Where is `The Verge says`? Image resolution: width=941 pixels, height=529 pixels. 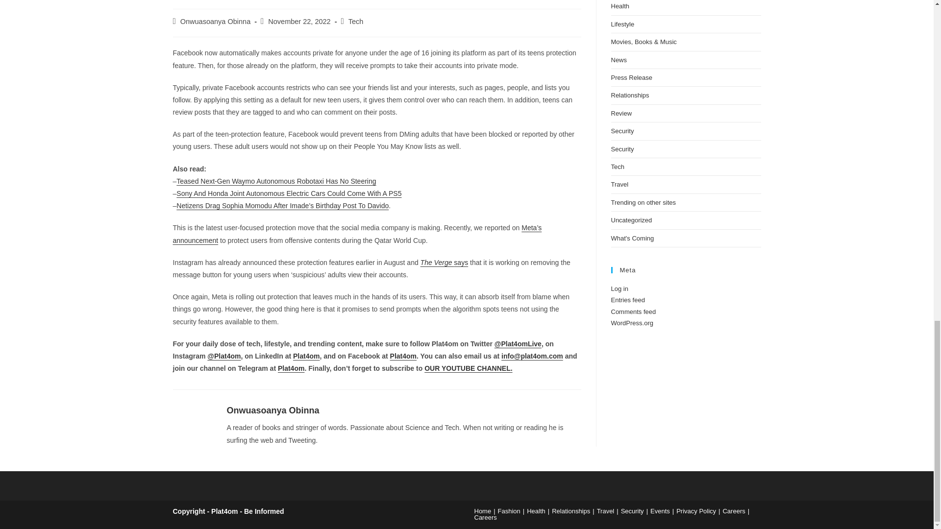 The Verge says is located at coordinates (445, 263).